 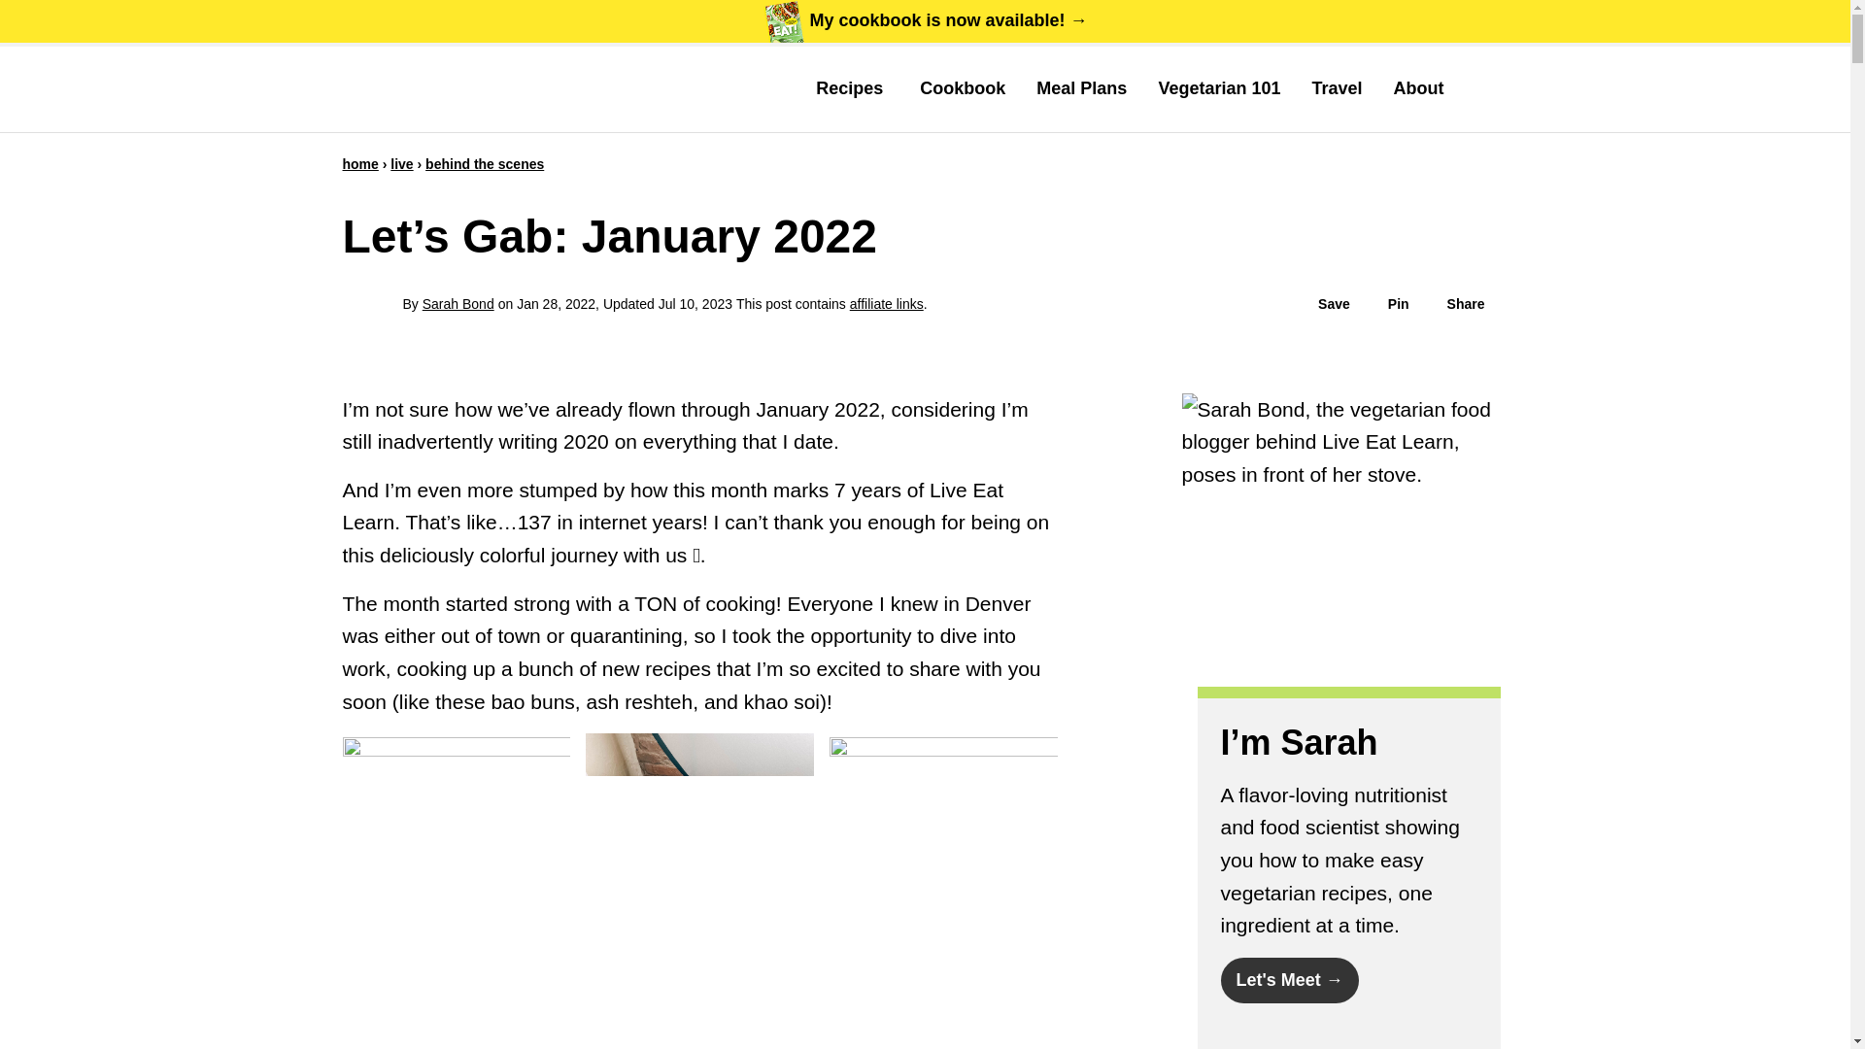 I want to click on Share on Pinterest, so click(x=1389, y=303).